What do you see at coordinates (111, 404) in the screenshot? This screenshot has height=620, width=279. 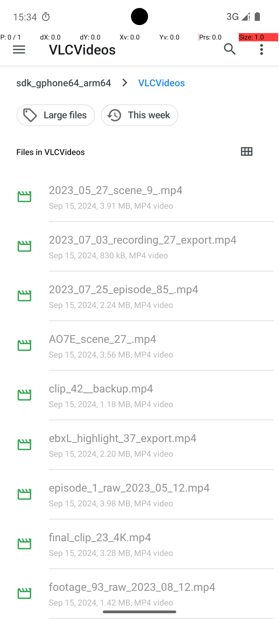 I see `Sep 15, 2024, 1.18 MB, MP4 video` at bounding box center [111, 404].